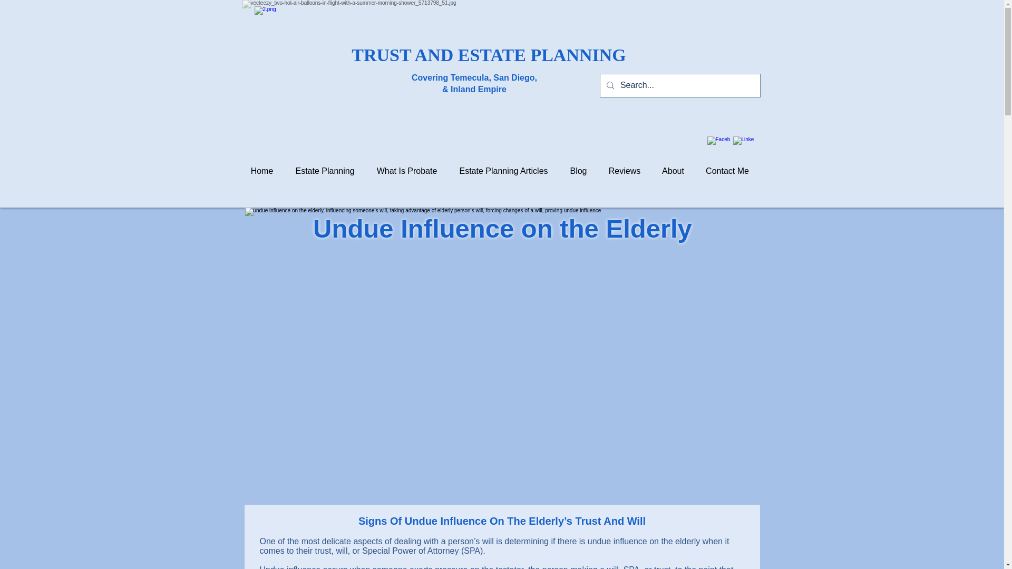 The width and height of the screenshot is (1012, 569). Describe the element at coordinates (624, 171) in the screenshot. I see `Reviews` at that location.